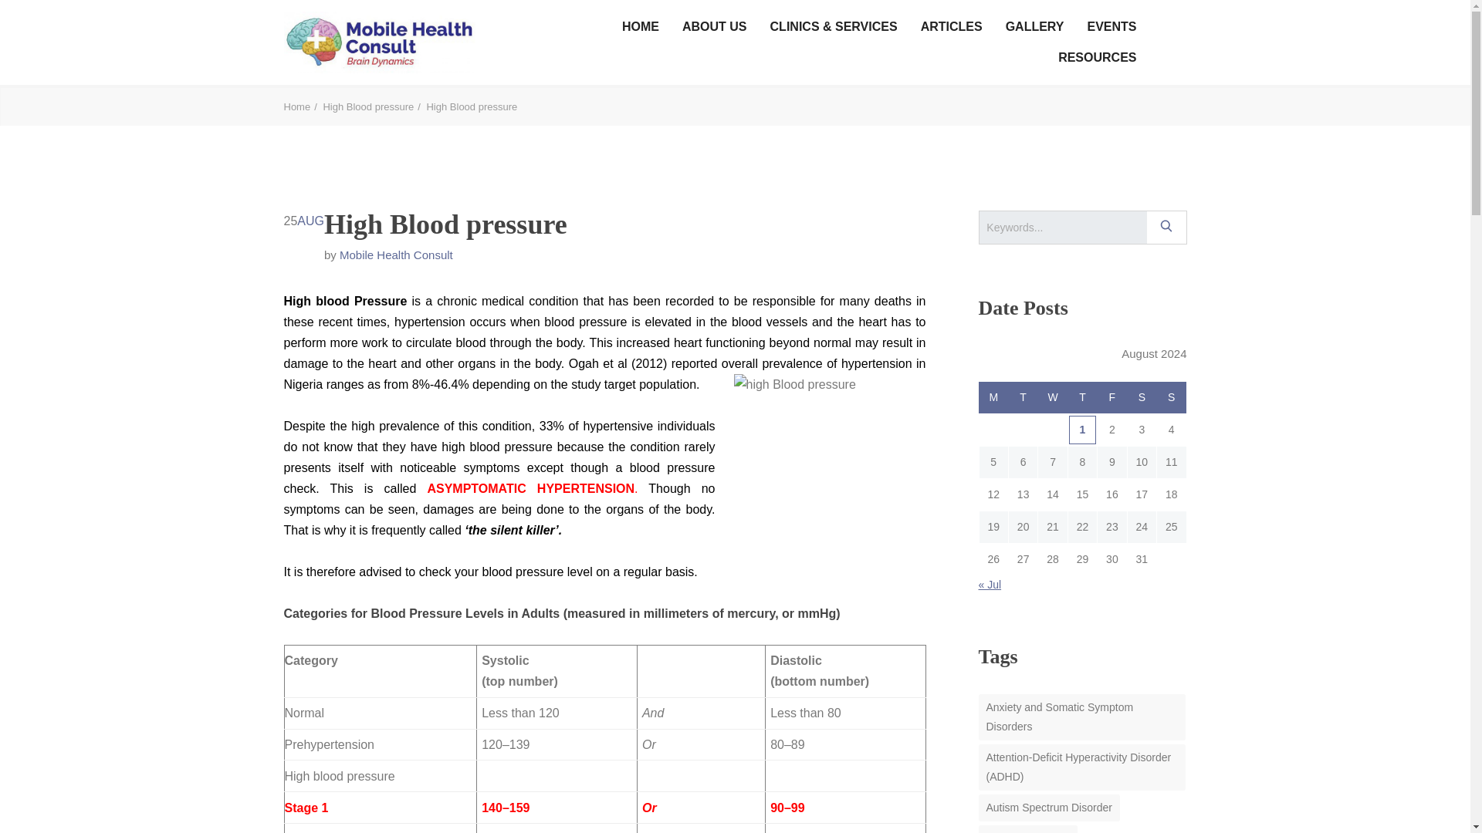  I want to click on ABOUT US, so click(714, 27).